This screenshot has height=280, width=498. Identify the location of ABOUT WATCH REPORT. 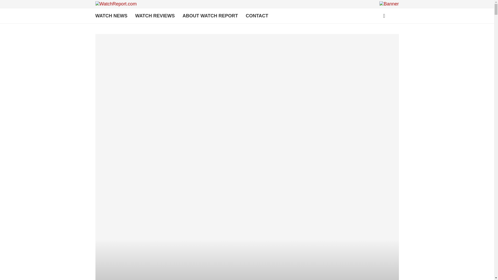
(210, 16).